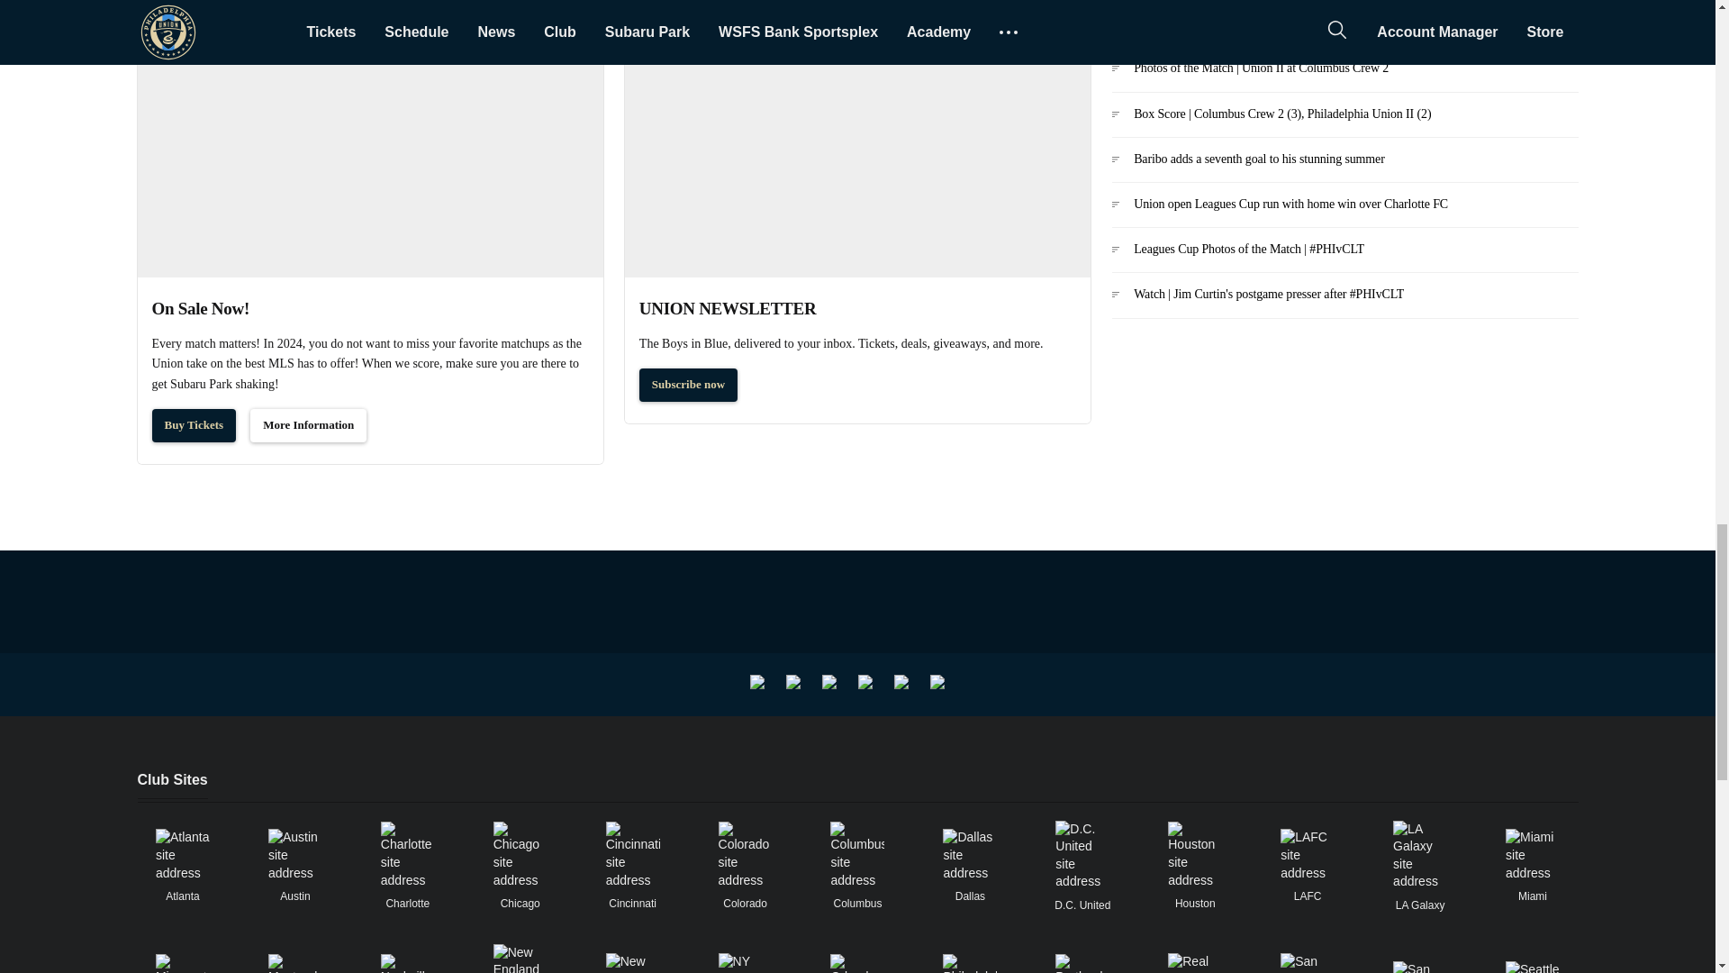 This screenshot has height=973, width=1729. Describe the element at coordinates (182, 855) in the screenshot. I see `Link to Atlanta` at that location.